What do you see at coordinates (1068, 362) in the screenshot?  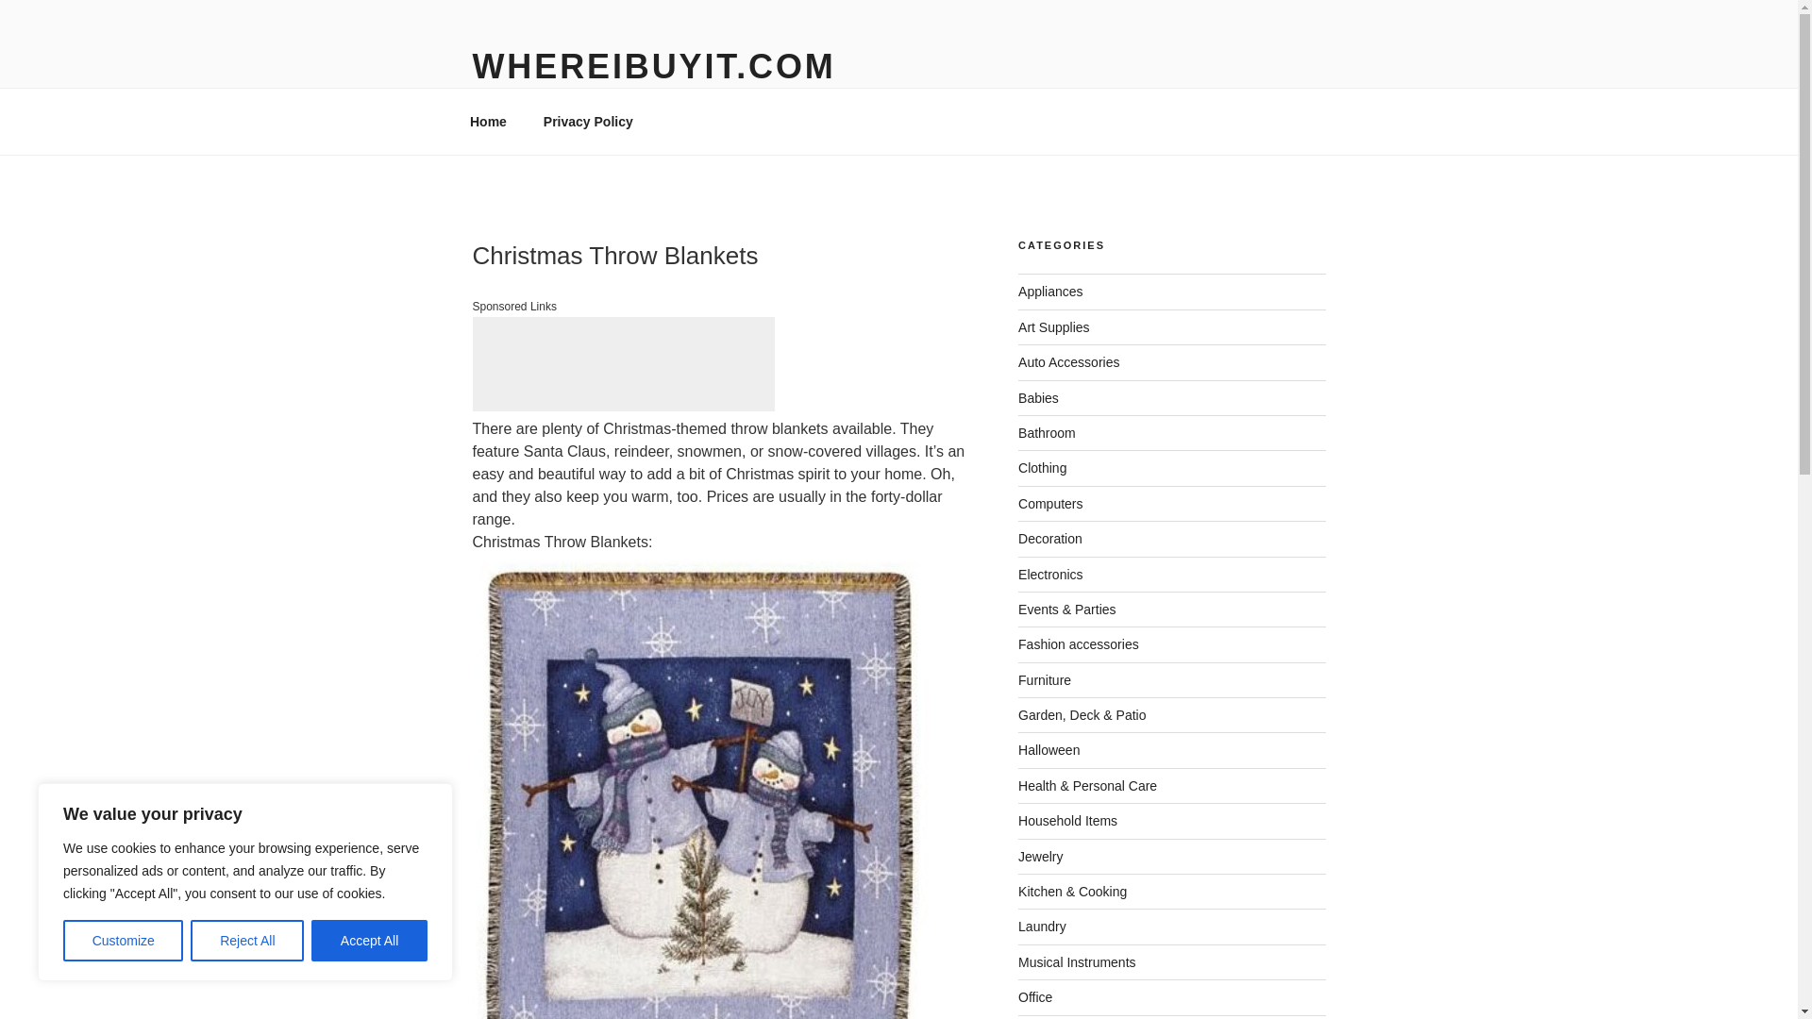 I see `Auto Accessories` at bounding box center [1068, 362].